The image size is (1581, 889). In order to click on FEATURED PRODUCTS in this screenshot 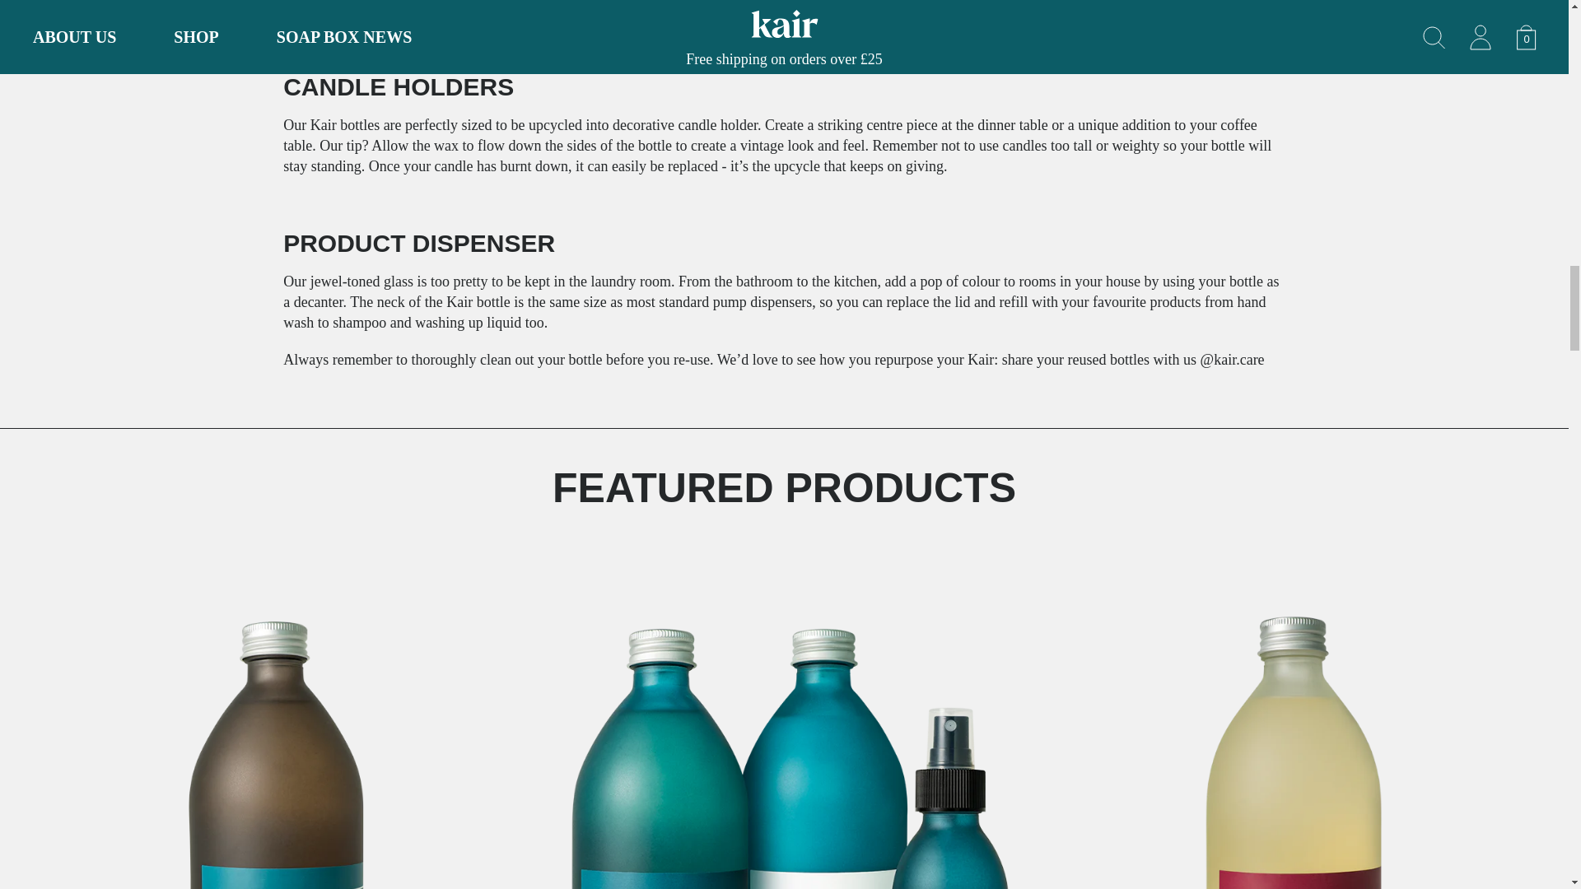, I will do `click(784, 488)`.